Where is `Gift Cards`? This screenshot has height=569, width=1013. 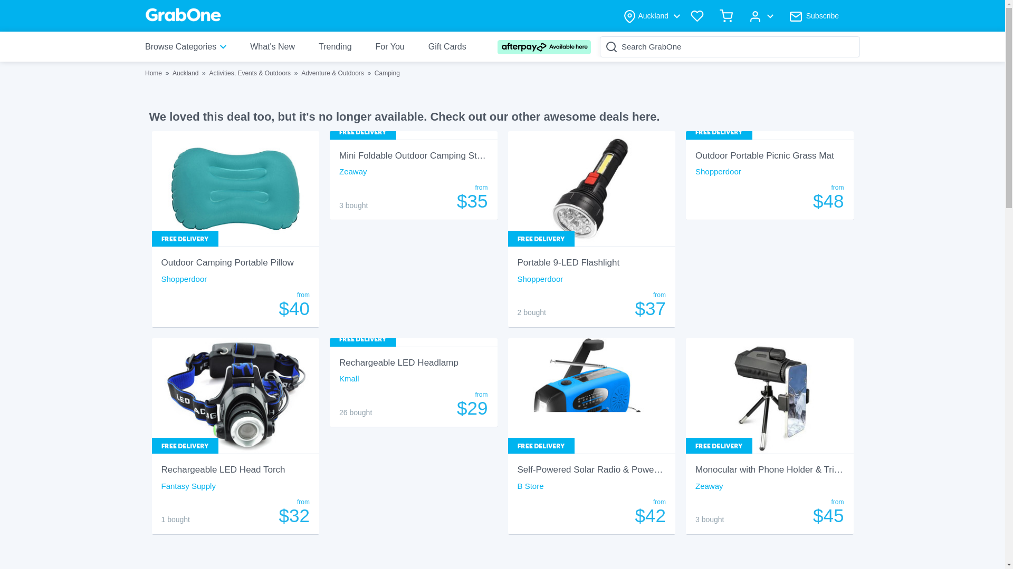 Gift Cards is located at coordinates (447, 46).